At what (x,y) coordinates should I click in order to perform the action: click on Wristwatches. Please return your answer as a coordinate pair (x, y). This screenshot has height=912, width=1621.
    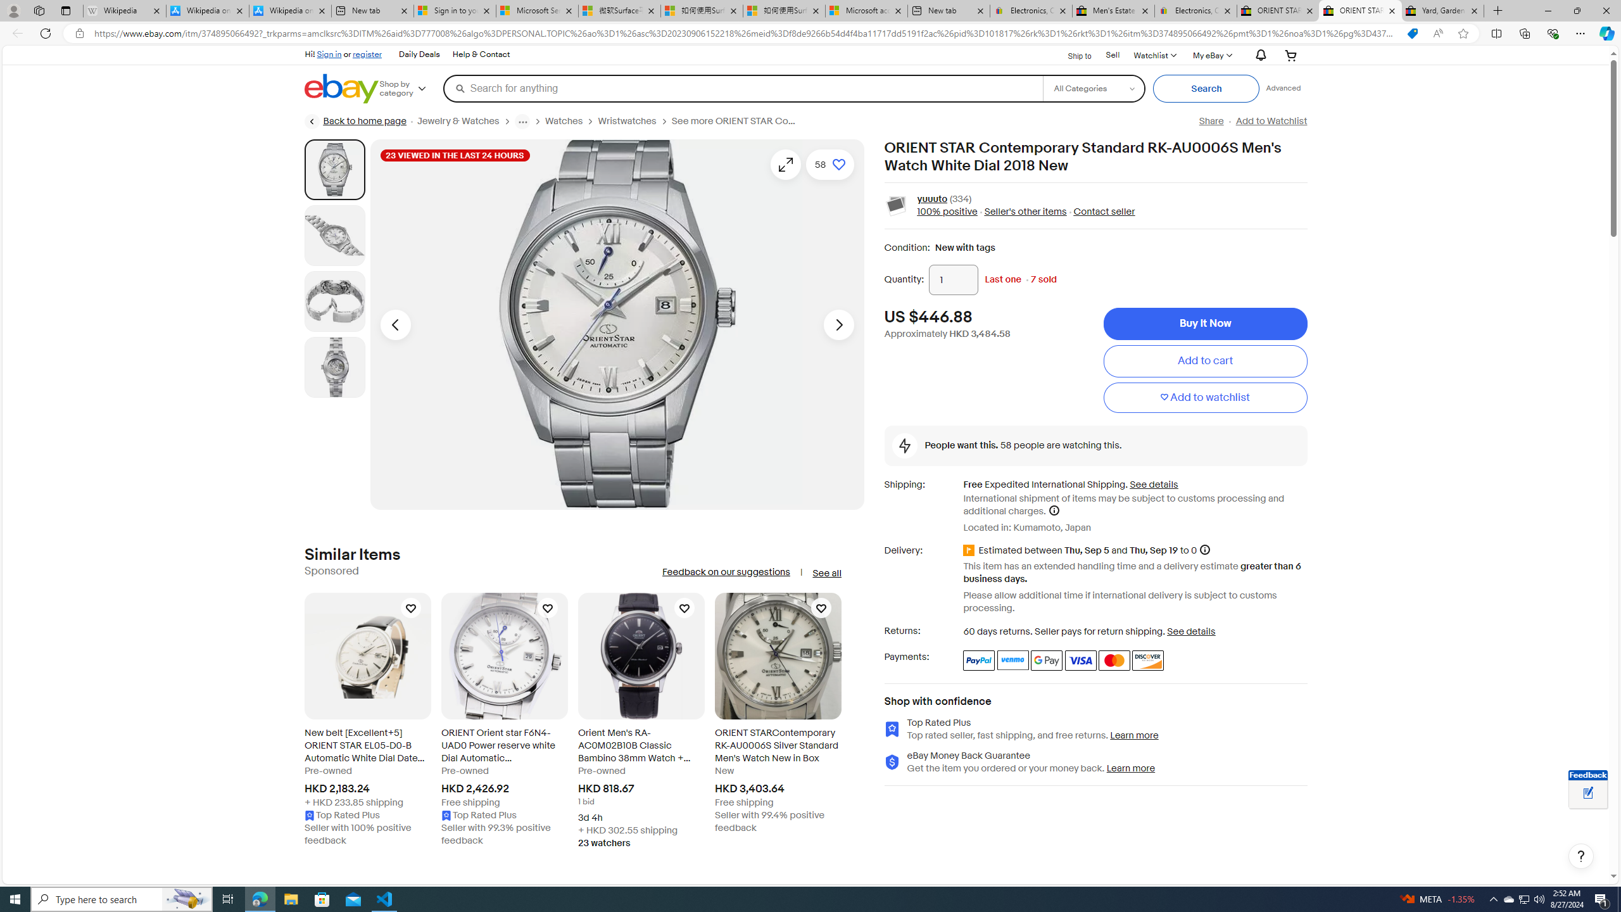
    Looking at the image, I should click on (627, 121).